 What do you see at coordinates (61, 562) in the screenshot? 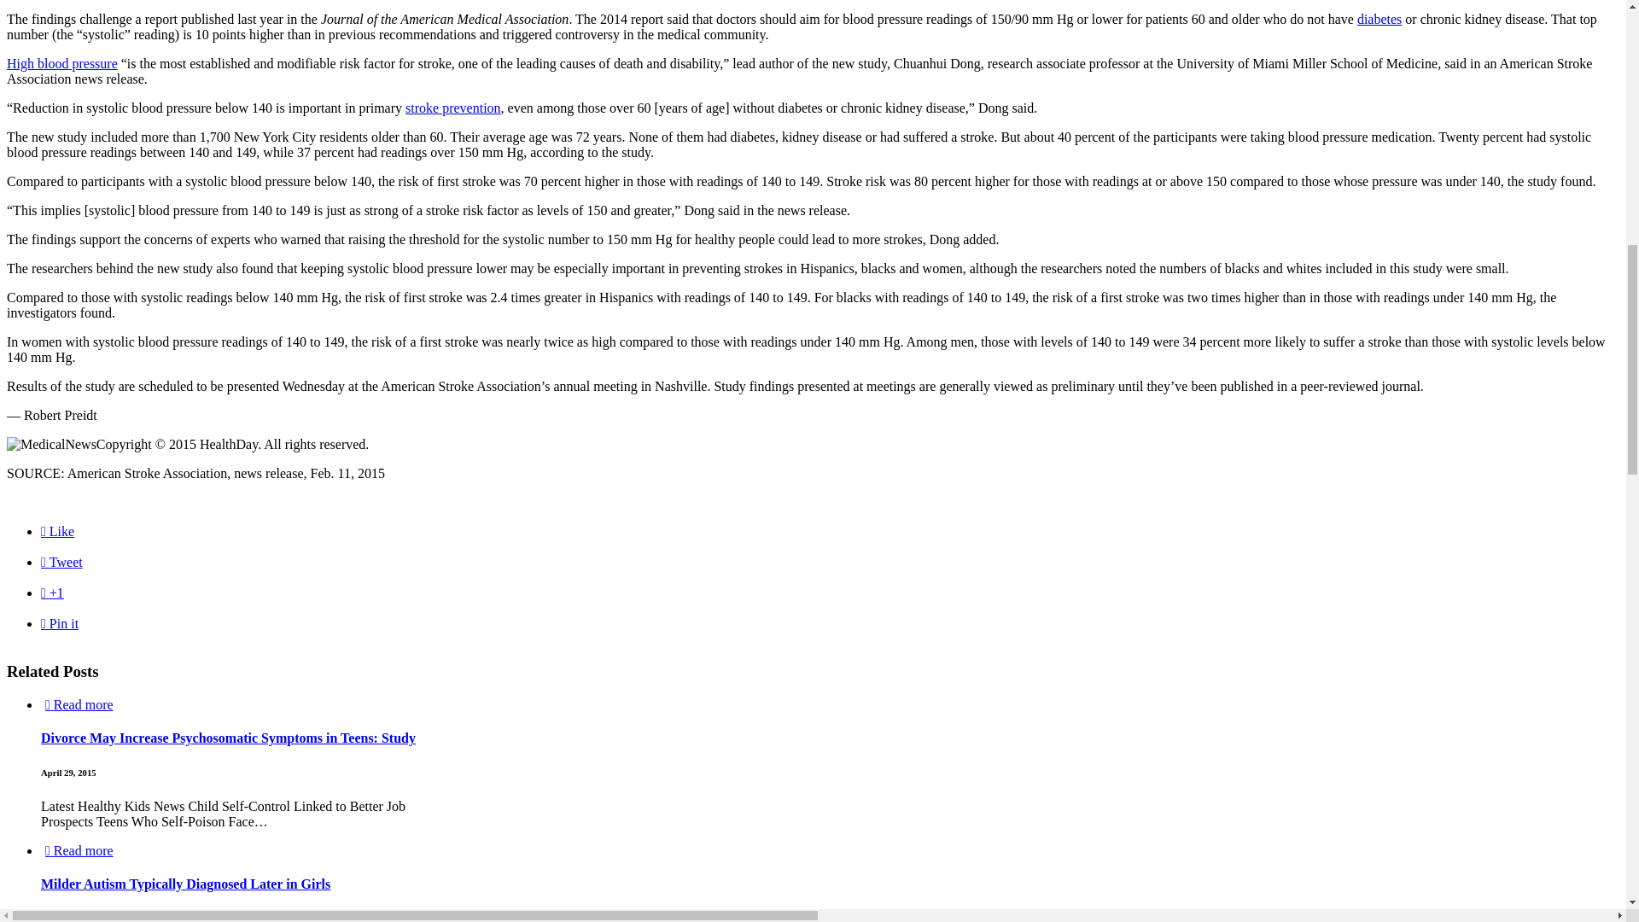
I see `Share on Twitter` at bounding box center [61, 562].